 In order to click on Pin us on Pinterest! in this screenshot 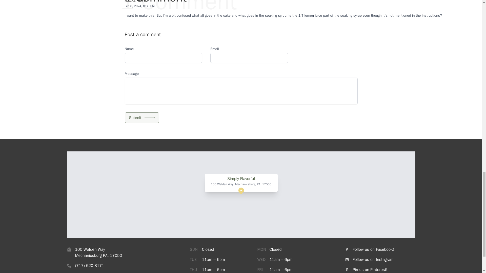, I will do `click(380, 269)`.